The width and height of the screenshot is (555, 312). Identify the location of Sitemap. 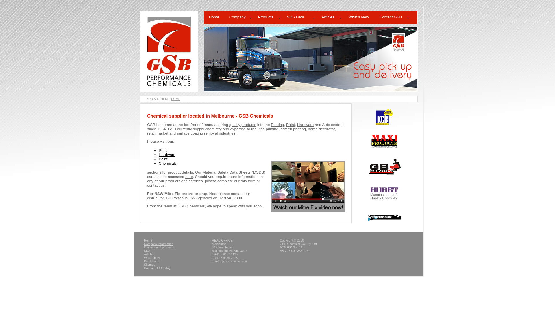
(150, 265).